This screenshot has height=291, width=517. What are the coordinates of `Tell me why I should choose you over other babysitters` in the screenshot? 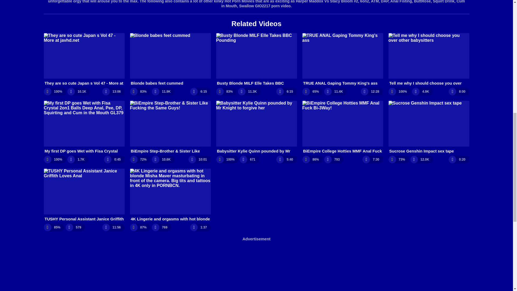 It's located at (428, 59).